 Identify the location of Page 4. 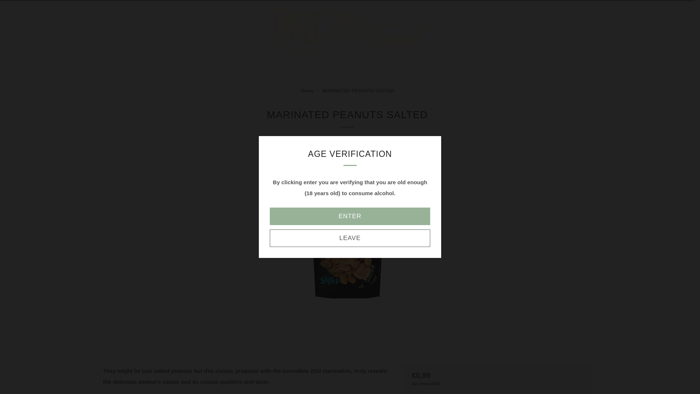
(247, 380).